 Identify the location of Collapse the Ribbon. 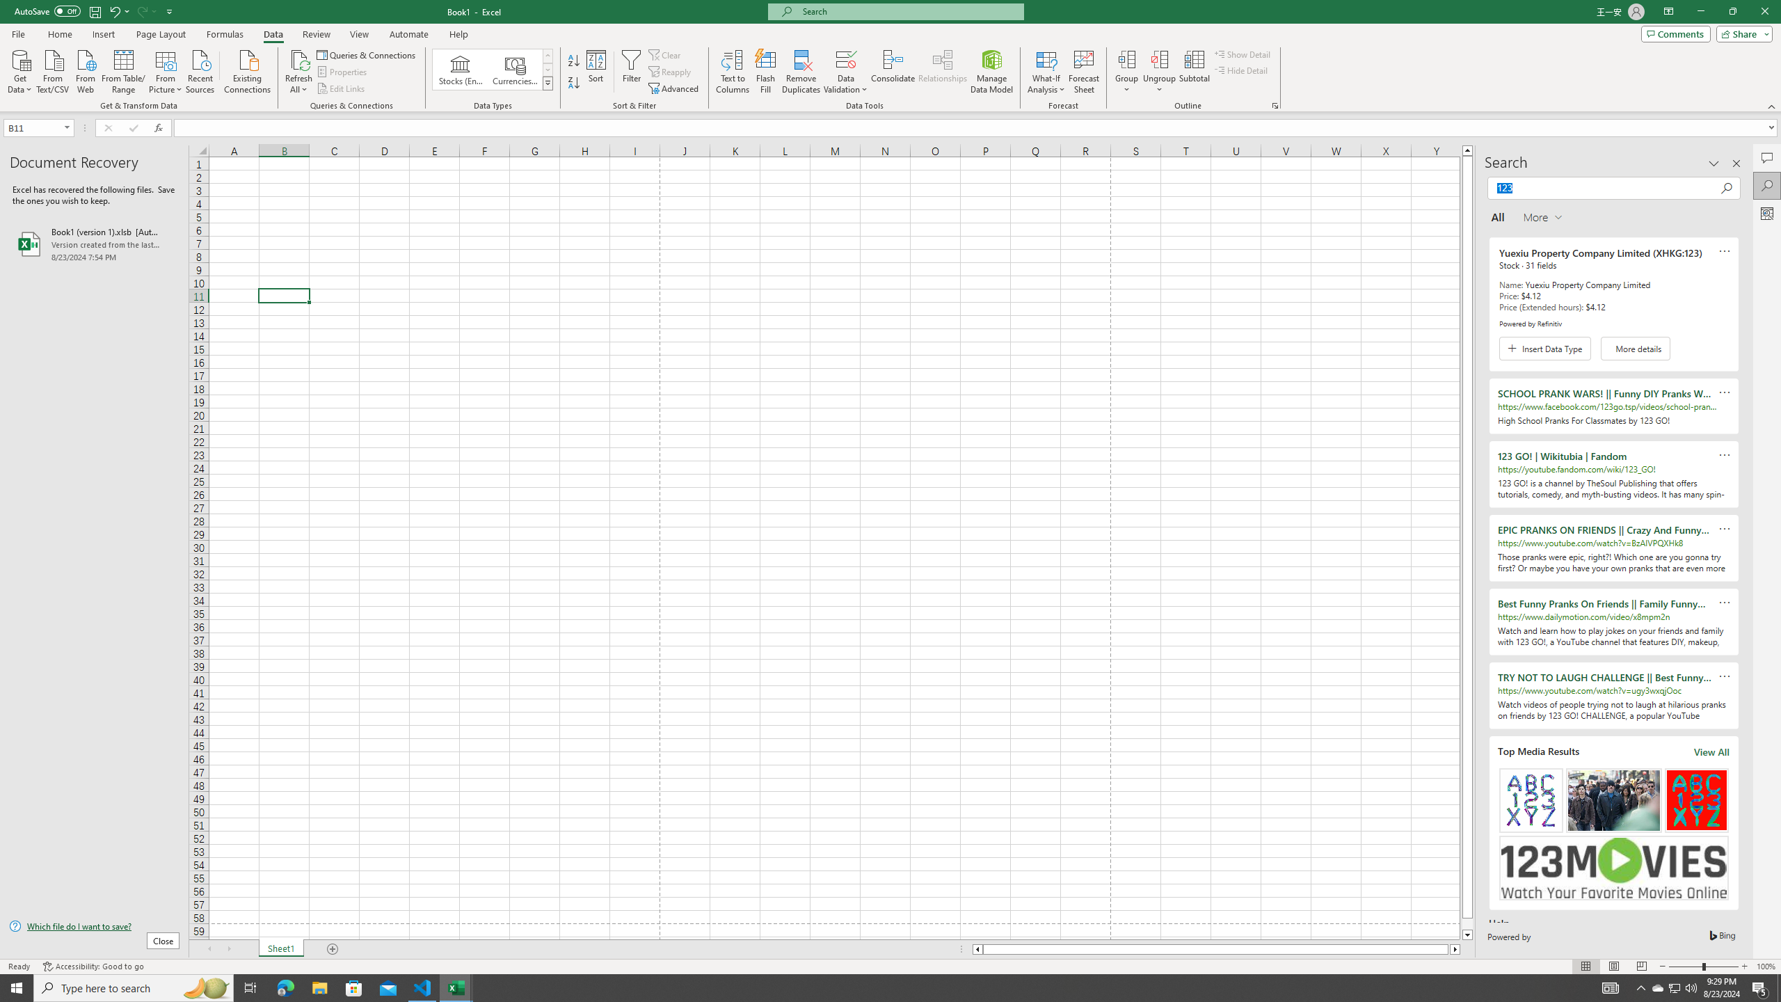
(1772, 106).